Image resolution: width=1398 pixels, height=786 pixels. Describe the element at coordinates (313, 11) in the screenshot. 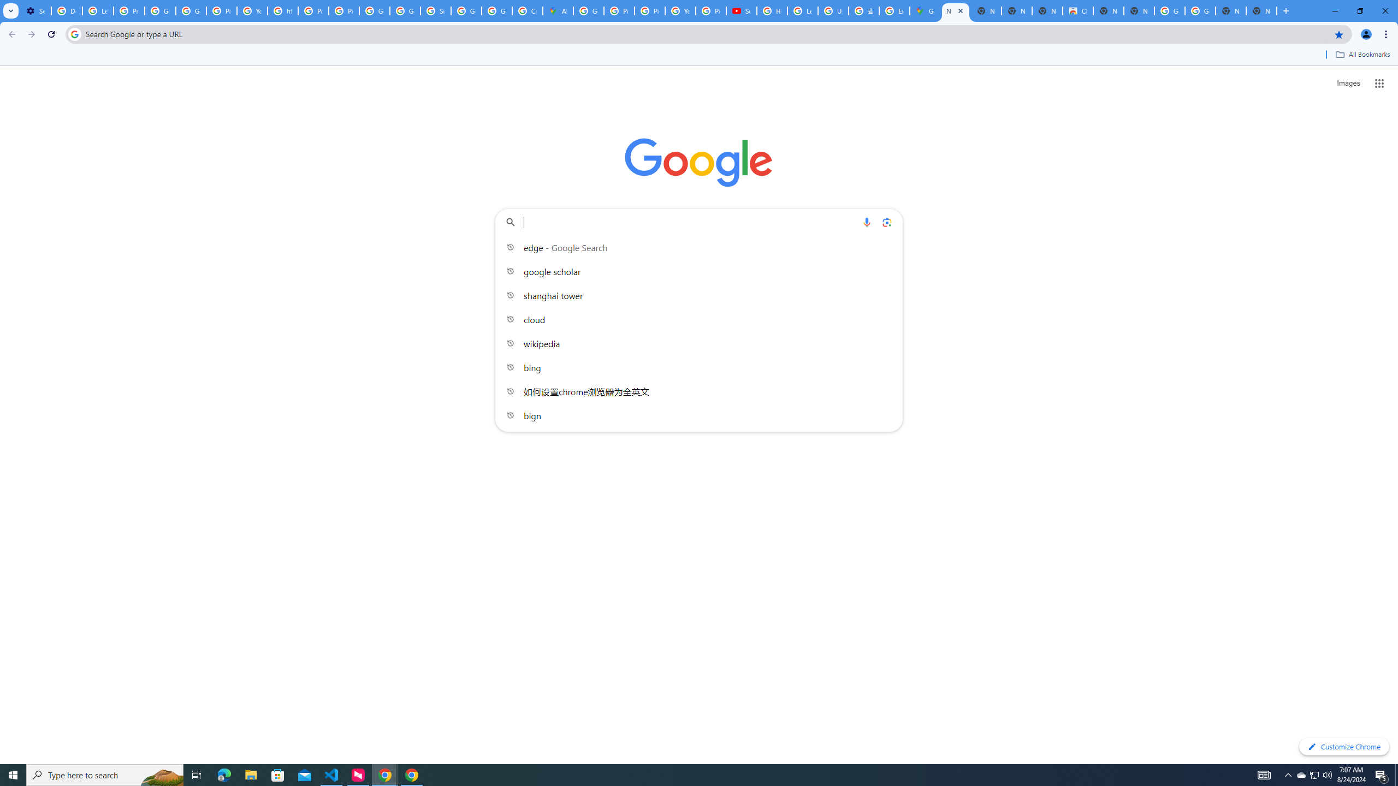

I see `Privacy Help Center - Policies Help` at that location.